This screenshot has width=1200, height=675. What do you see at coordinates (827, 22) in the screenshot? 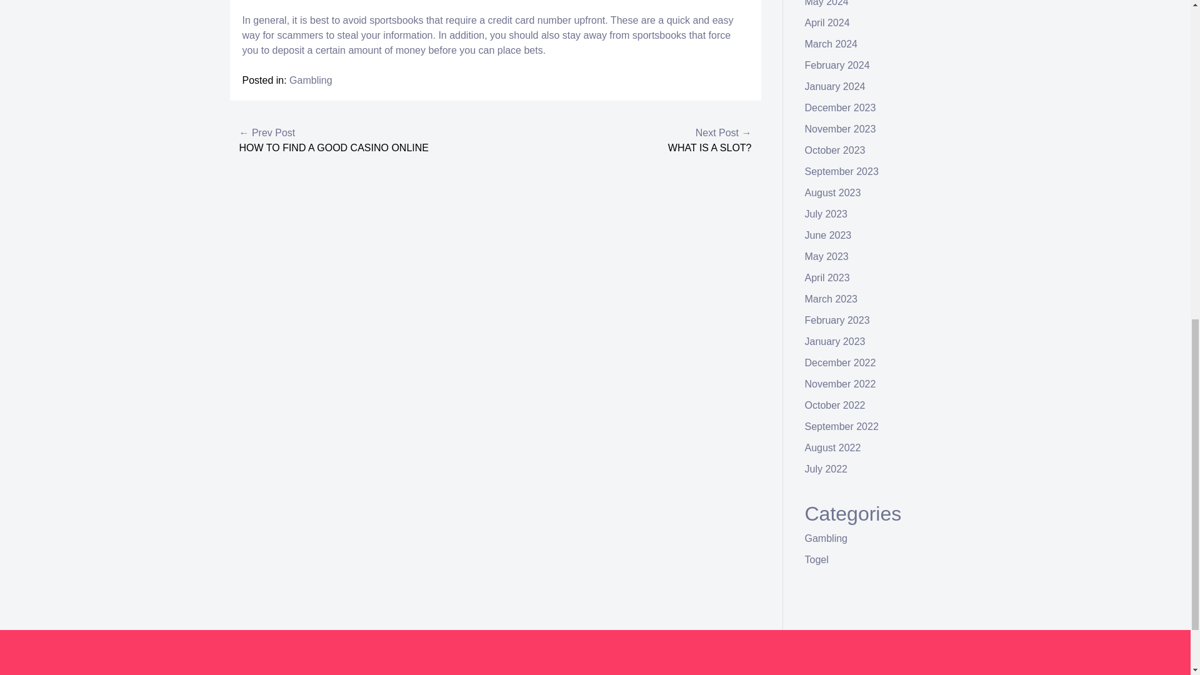
I see `April 2024` at bounding box center [827, 22].